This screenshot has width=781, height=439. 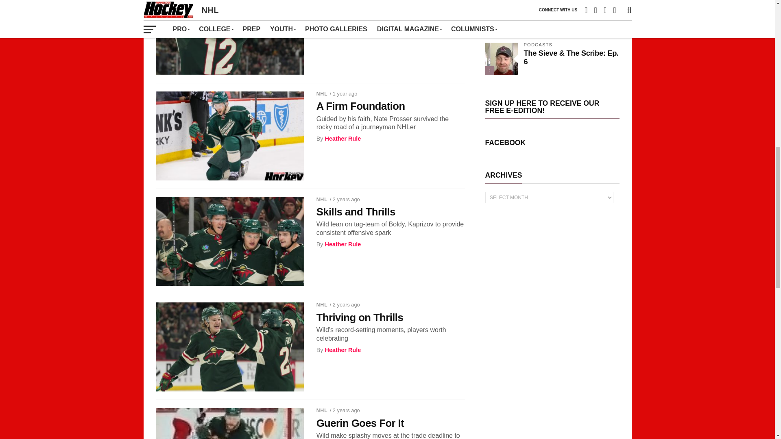 What do you see at coordinates (343, 138) in the screenshot?
I see `Posts by Heather Rule` at bounding box center [343, 138].